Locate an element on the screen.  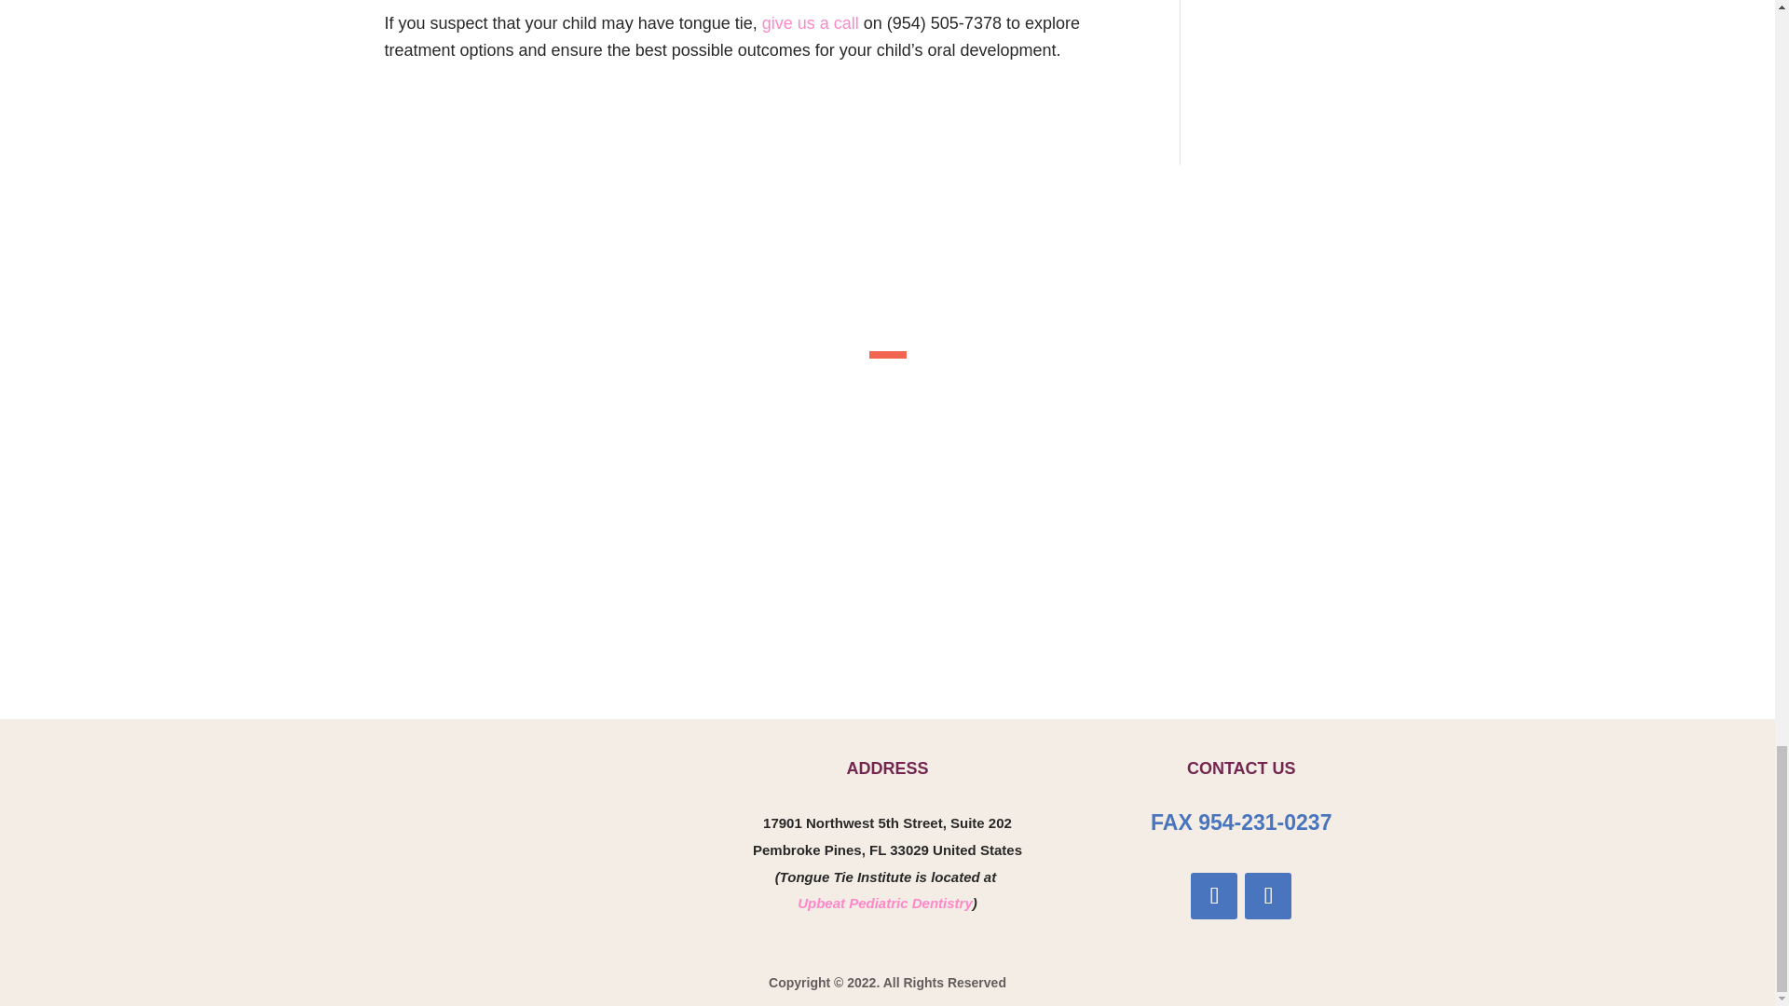
give us a call is located at coordinates (810, 22).